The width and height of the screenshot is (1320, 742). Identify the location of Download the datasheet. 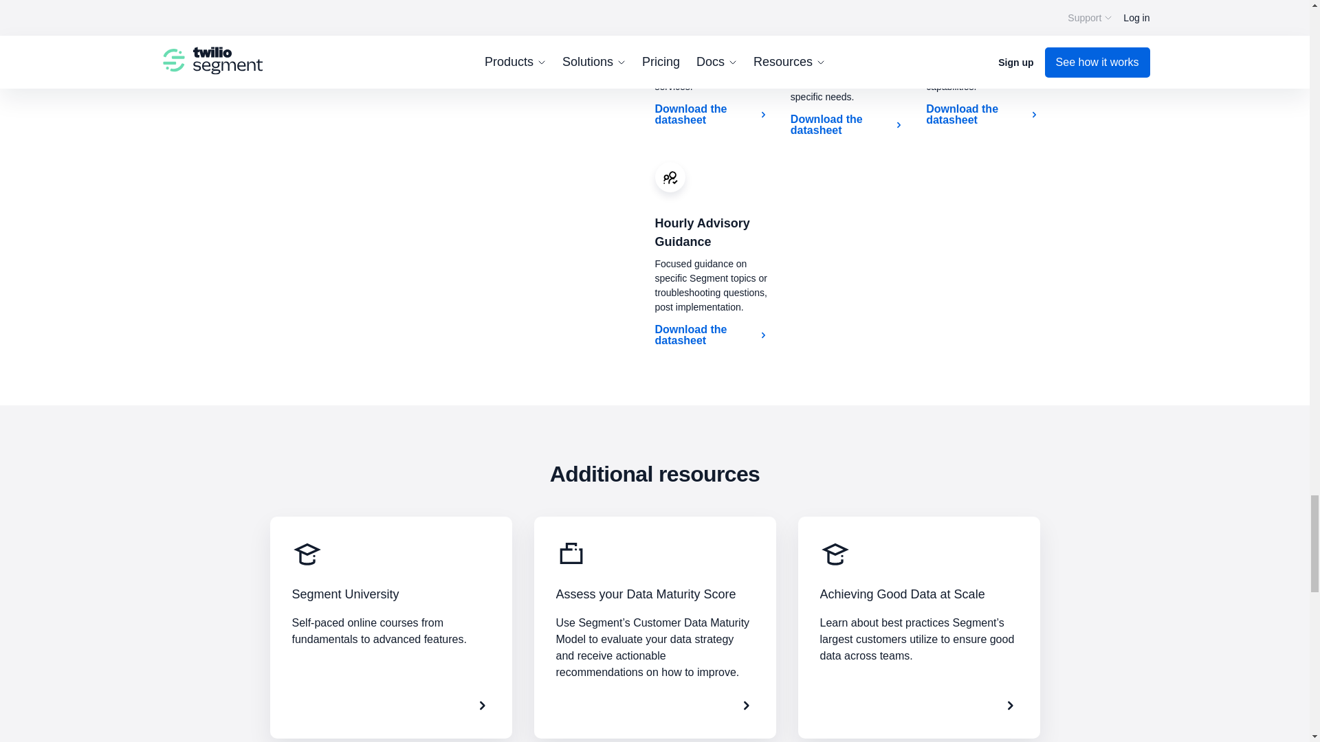
(711, 335).